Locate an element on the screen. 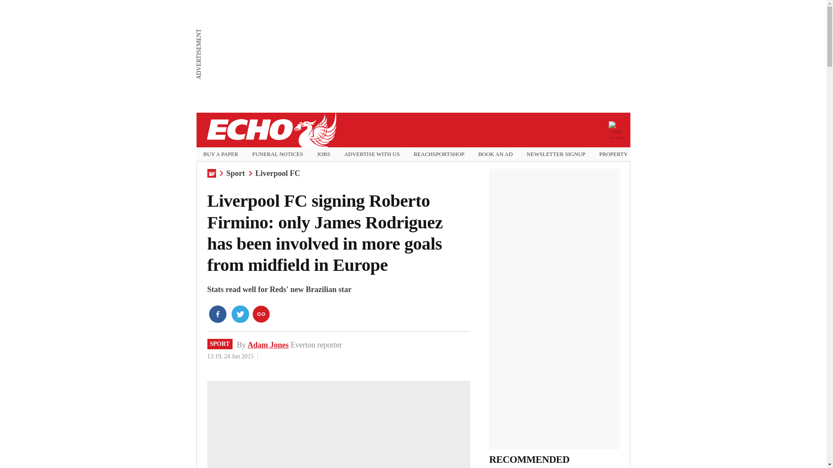 The width and height of the screenshot is (833, 468). SPORT is located at coordinates (220, 344).